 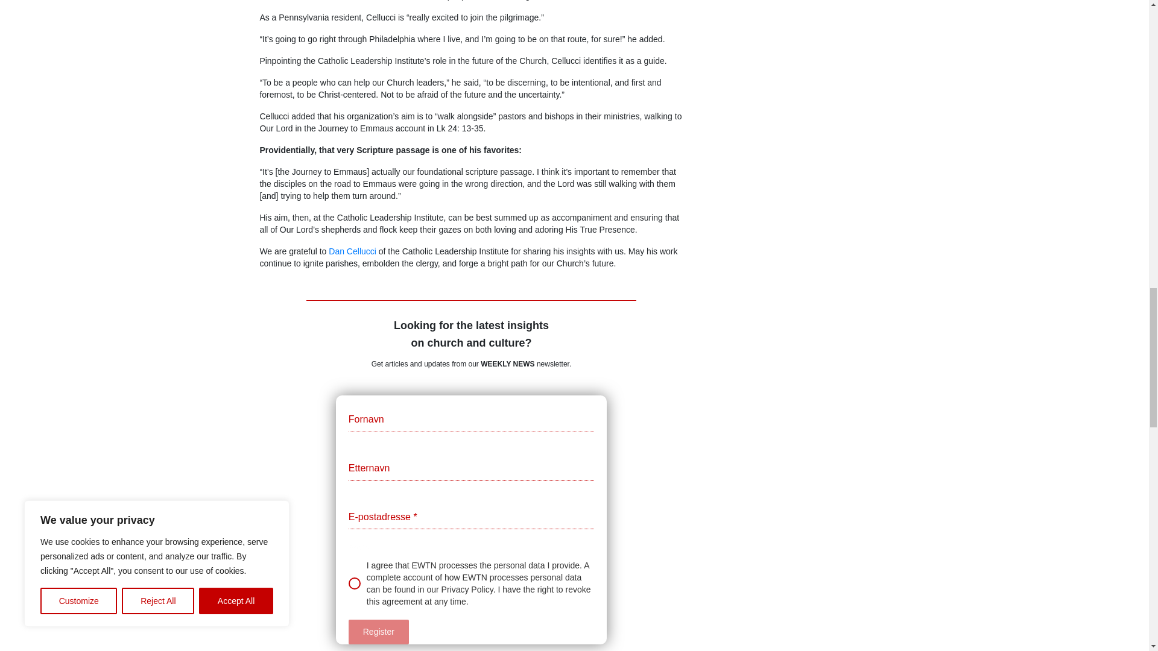 I want to click on Dan Cellucci, so click(x=352, y=251).